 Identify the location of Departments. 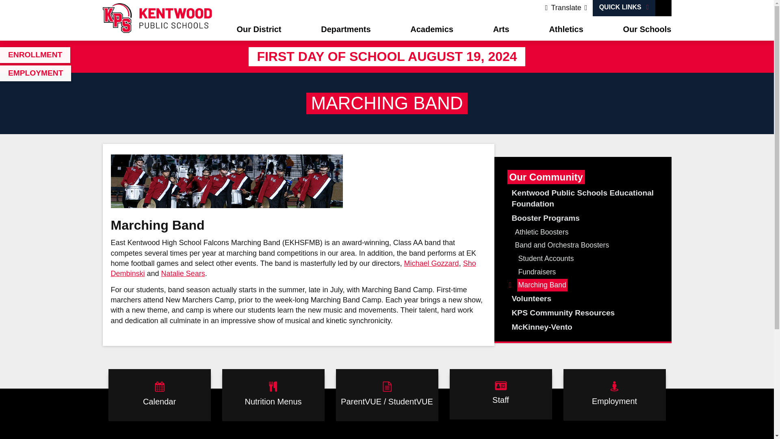
(345, 30).